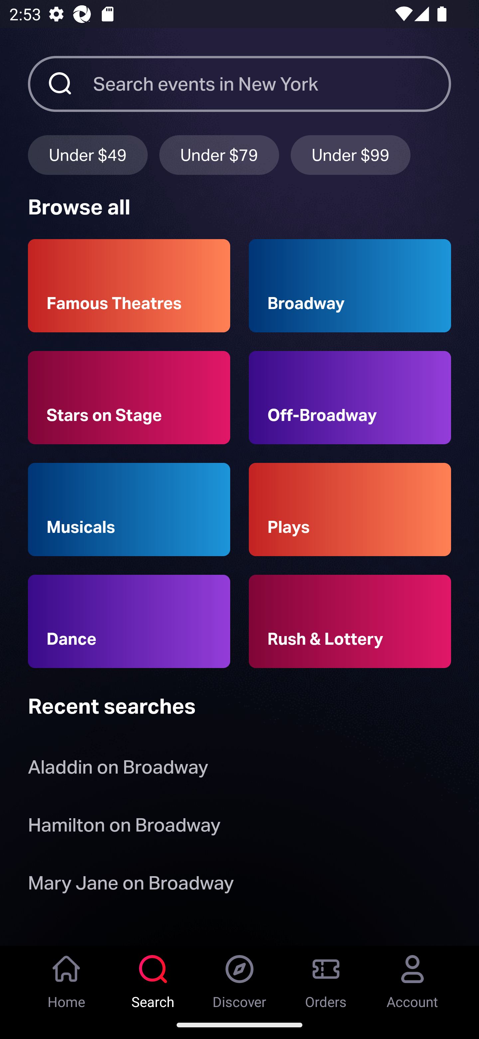 Image resolution: width=479 pixels, height=1039 pixels. I want to click on Under $99, so click(351, 155).